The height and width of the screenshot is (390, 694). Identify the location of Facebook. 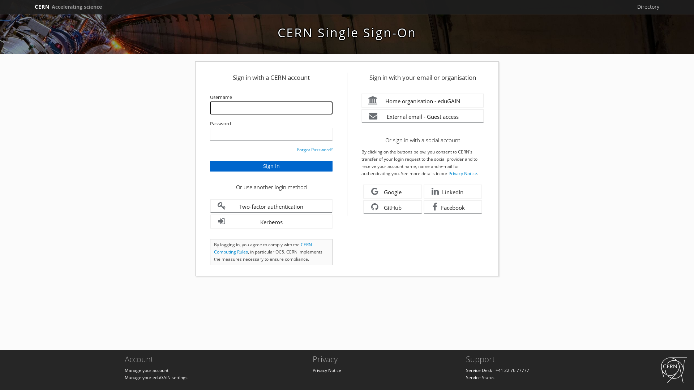
(453, 207).